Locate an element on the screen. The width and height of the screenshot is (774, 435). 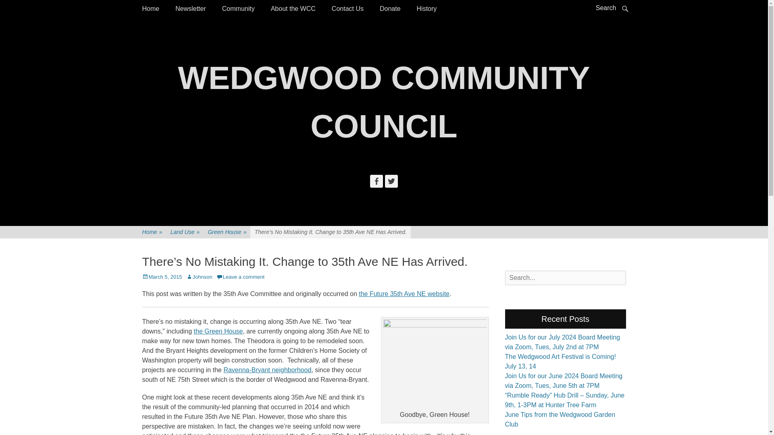
Home is located at coordinates (150, 9).